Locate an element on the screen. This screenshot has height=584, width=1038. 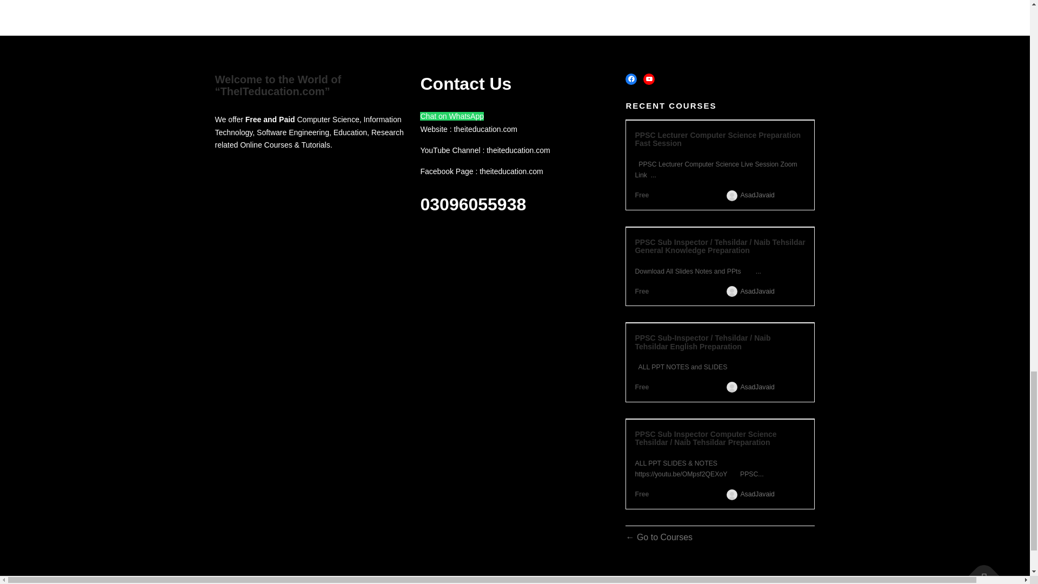
Back To Top is located at coordinates (979, 572).